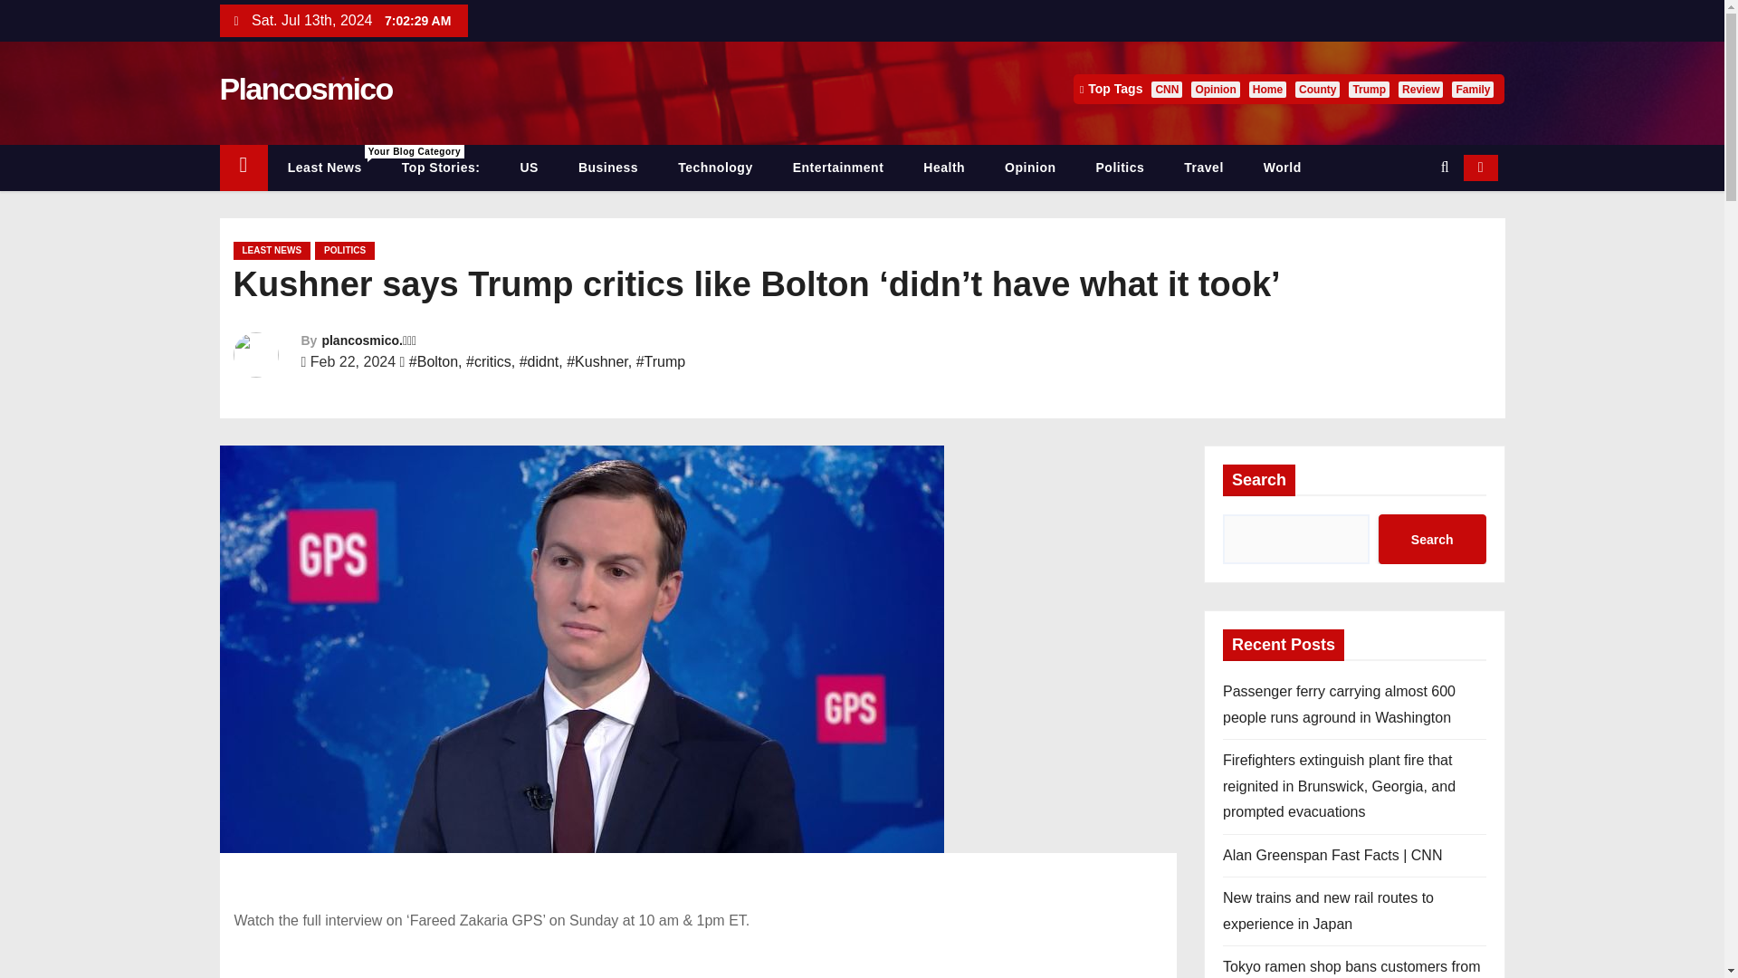 The image size is (1738, 978). I want to click on Trump, so click(1369, 89).